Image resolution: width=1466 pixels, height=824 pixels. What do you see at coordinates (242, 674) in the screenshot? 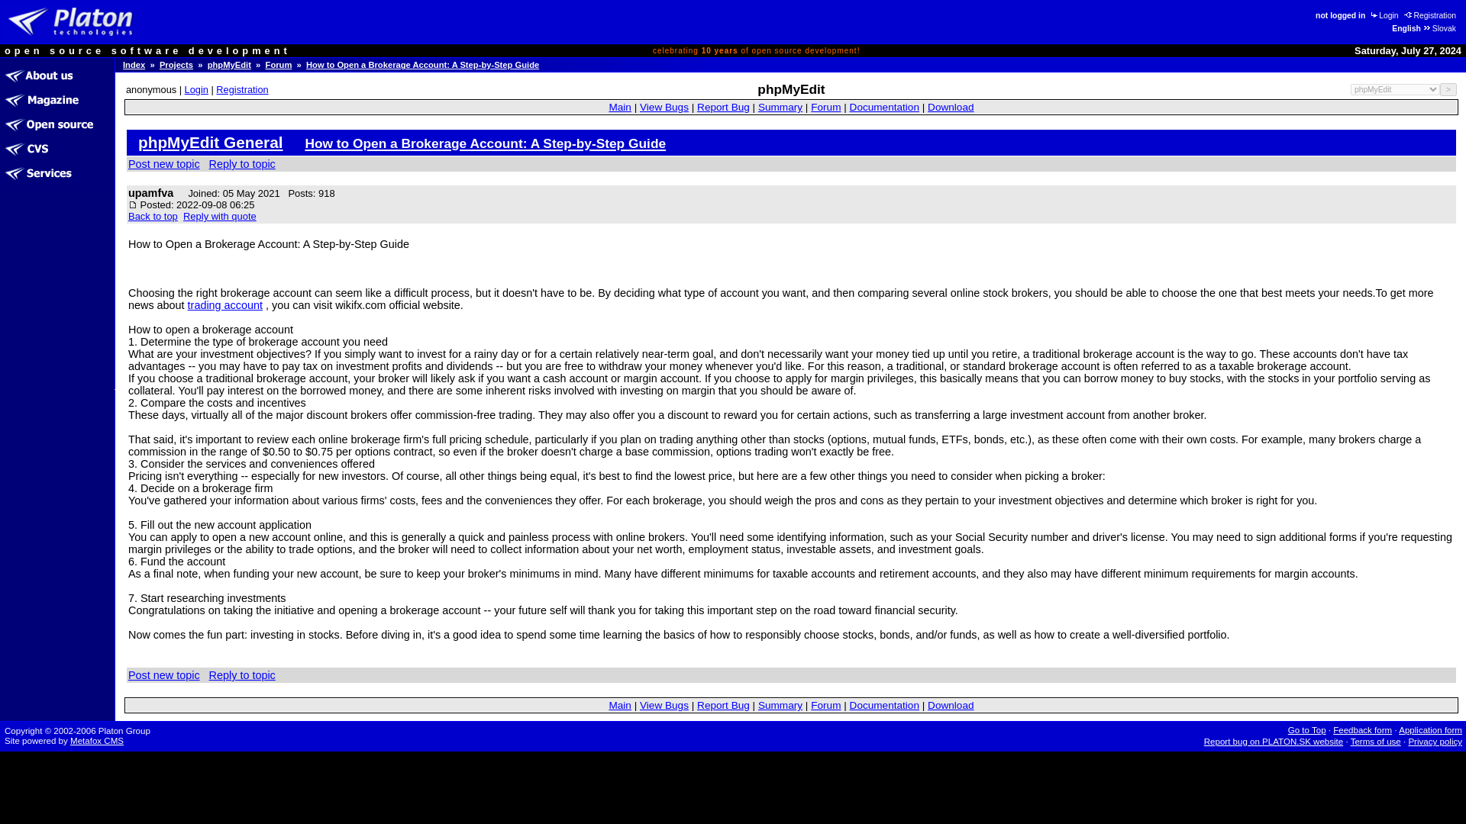
I see `Reply to topic` at bounding box center [242, 674].